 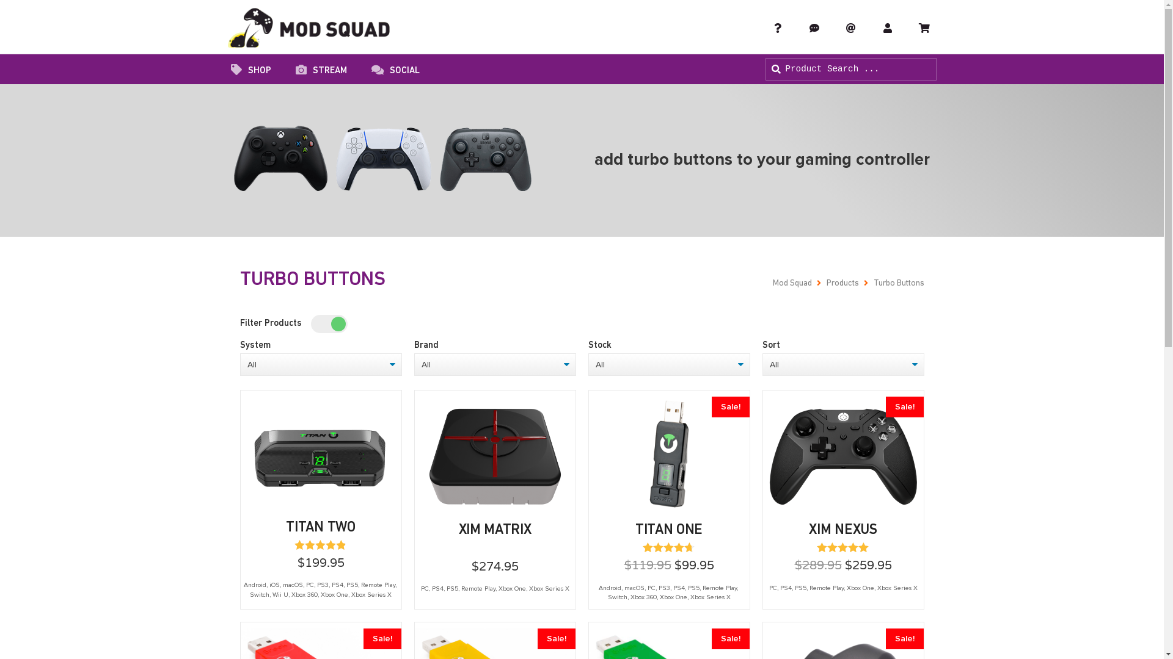 What do you see at coordinates (651, 588) in the screenshot?
I see `PC` at bounding box center [651, 588].